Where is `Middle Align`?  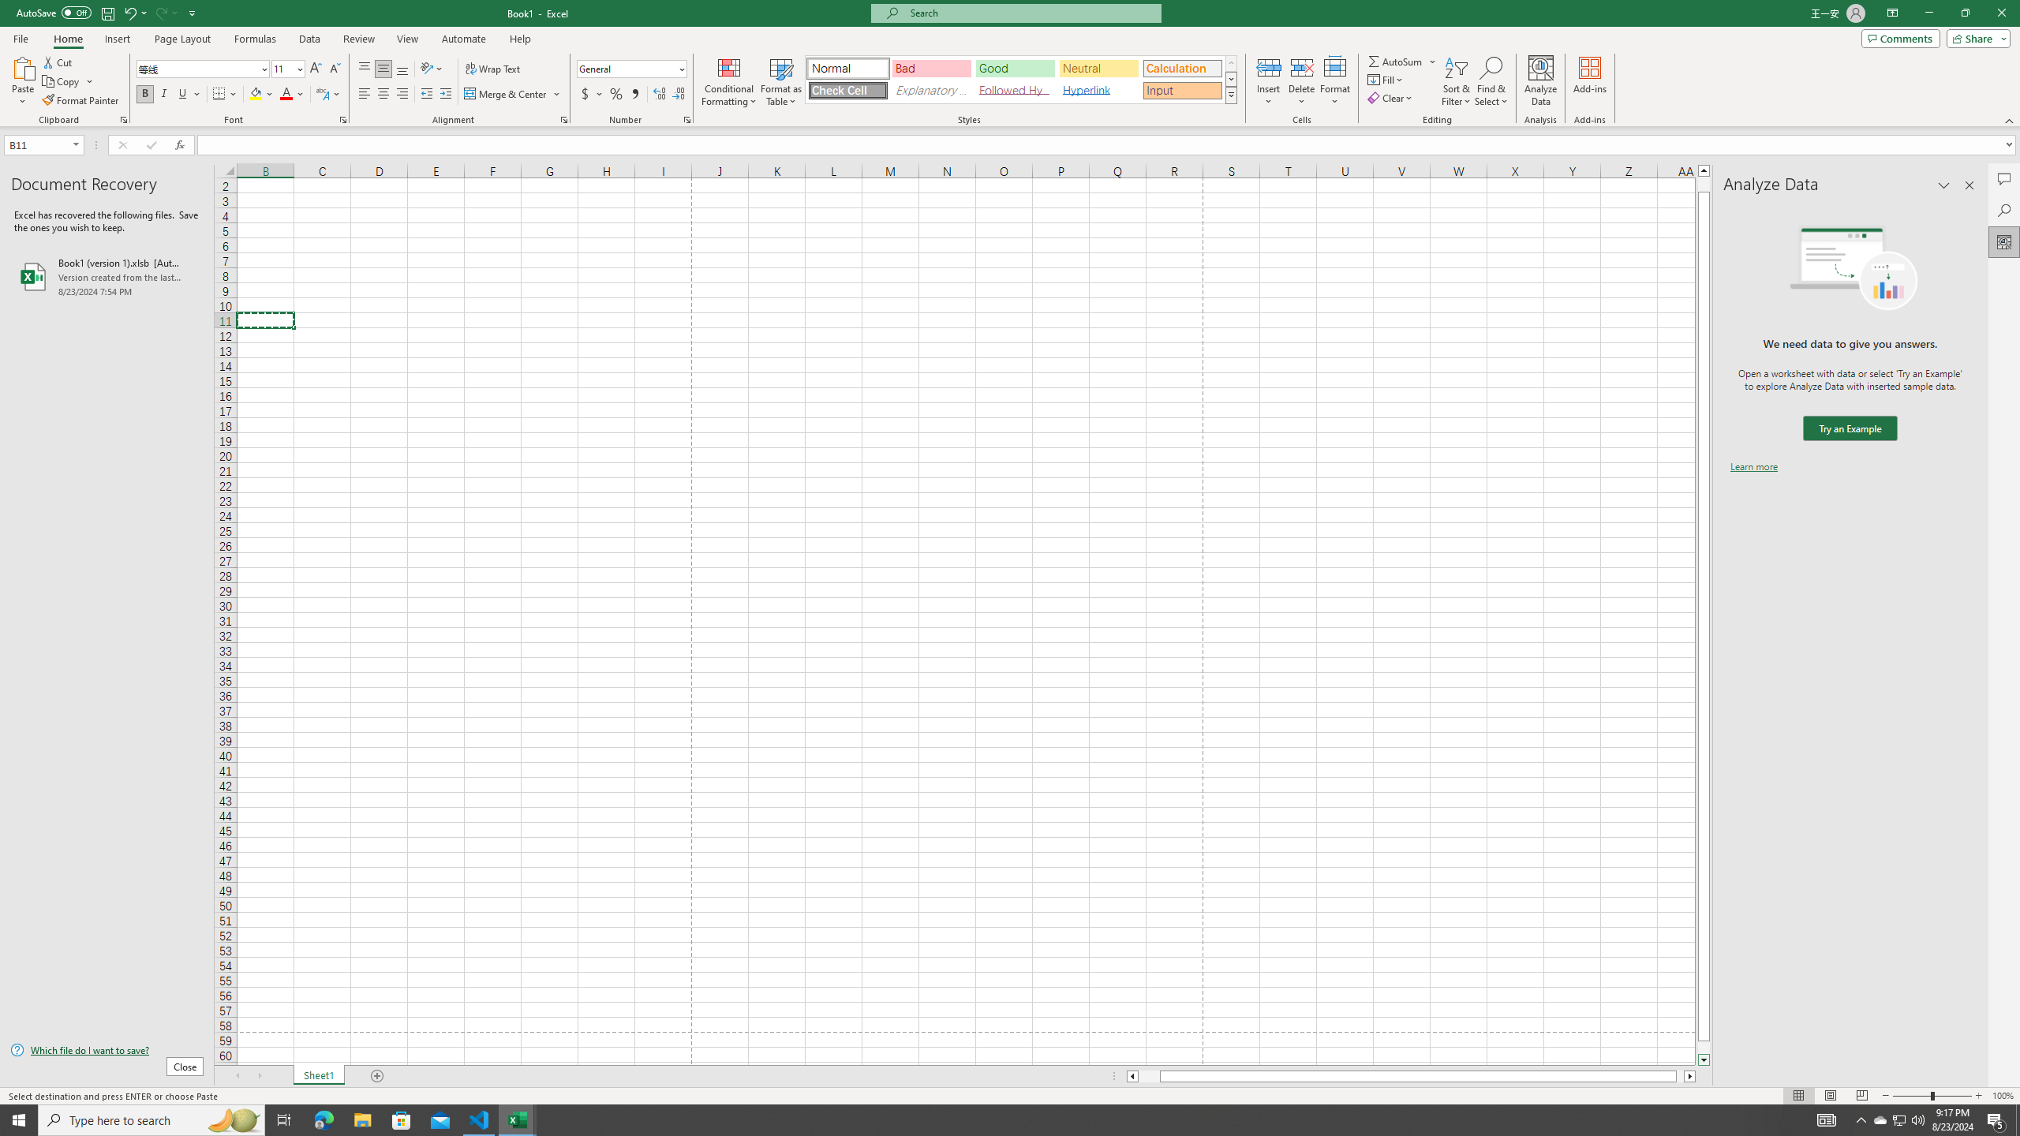 Middle Align is located at coordinates (383, 69).